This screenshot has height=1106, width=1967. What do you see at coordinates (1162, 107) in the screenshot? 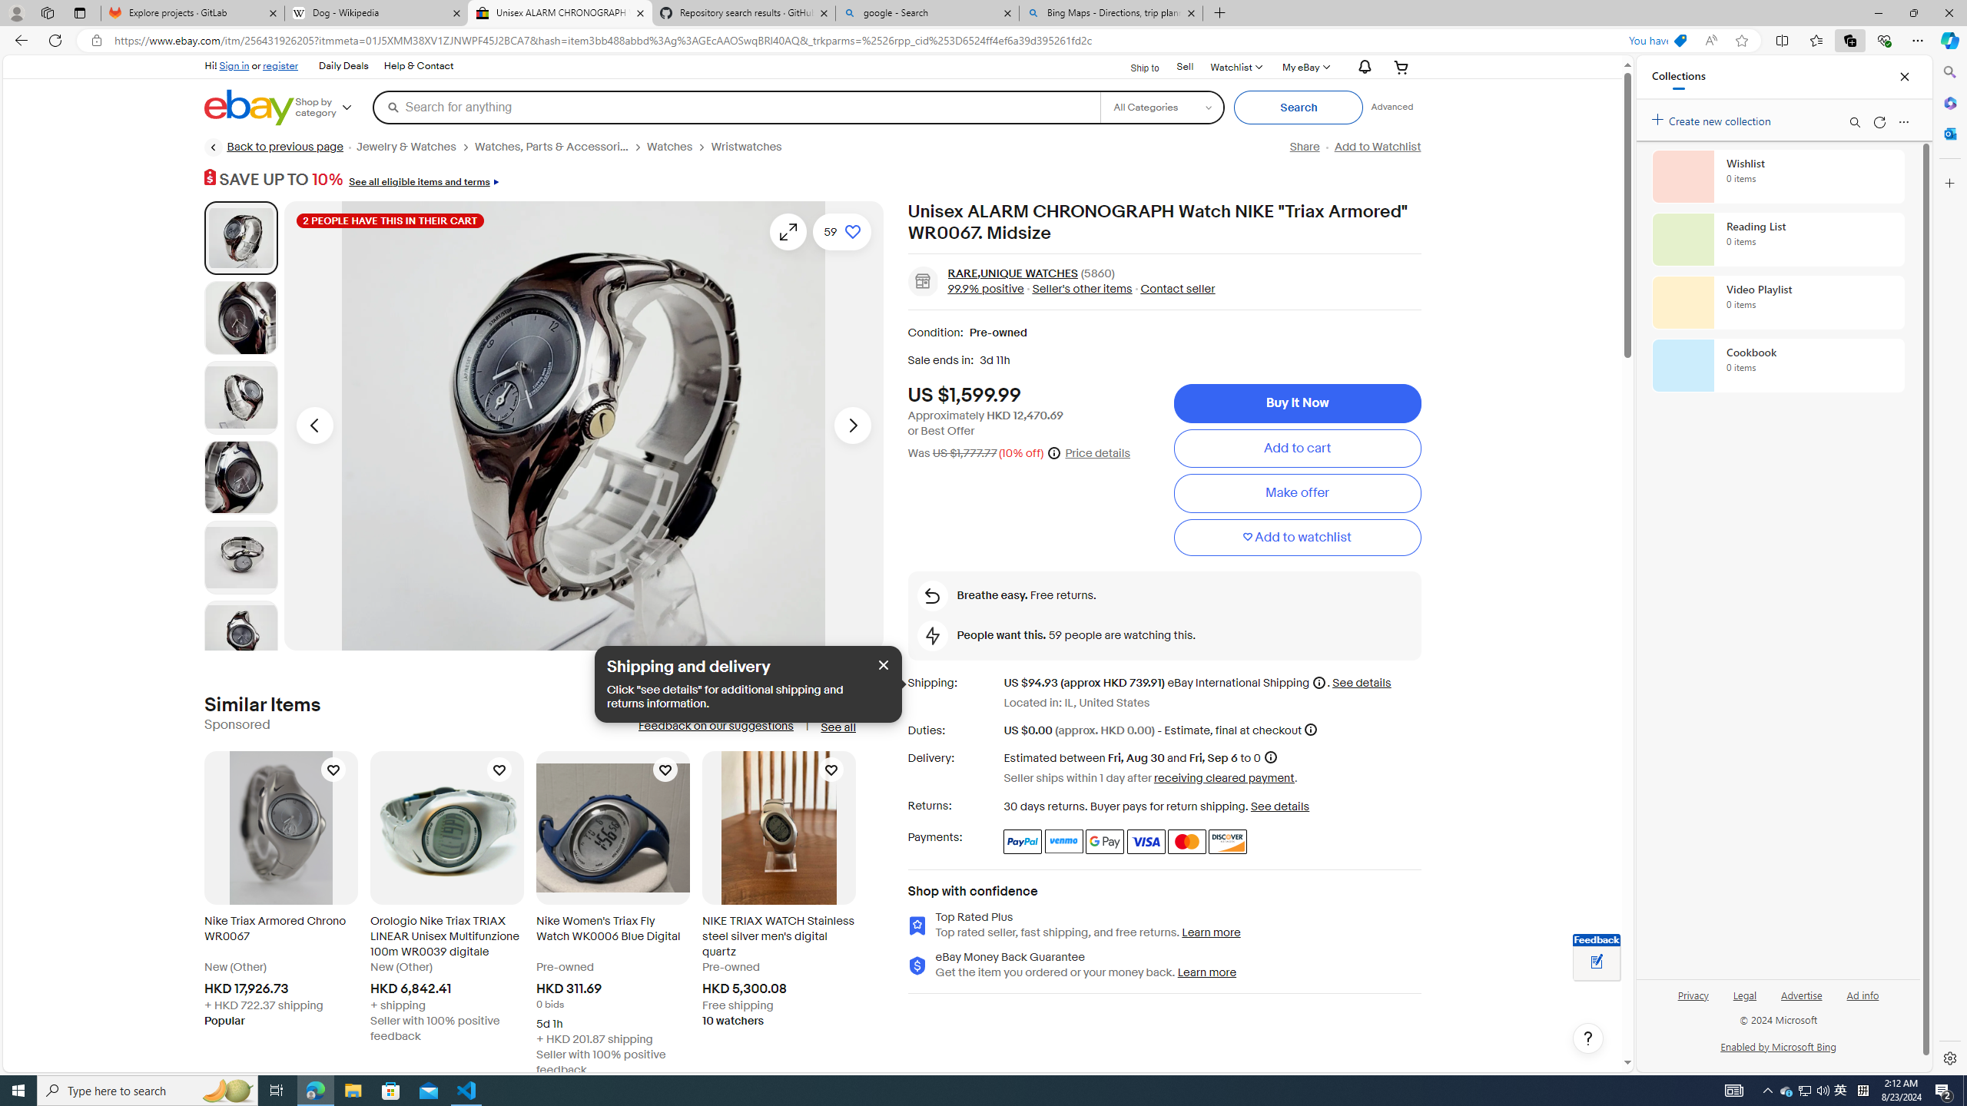
I see `Select a category for search` at bounding box center [1162, 107].